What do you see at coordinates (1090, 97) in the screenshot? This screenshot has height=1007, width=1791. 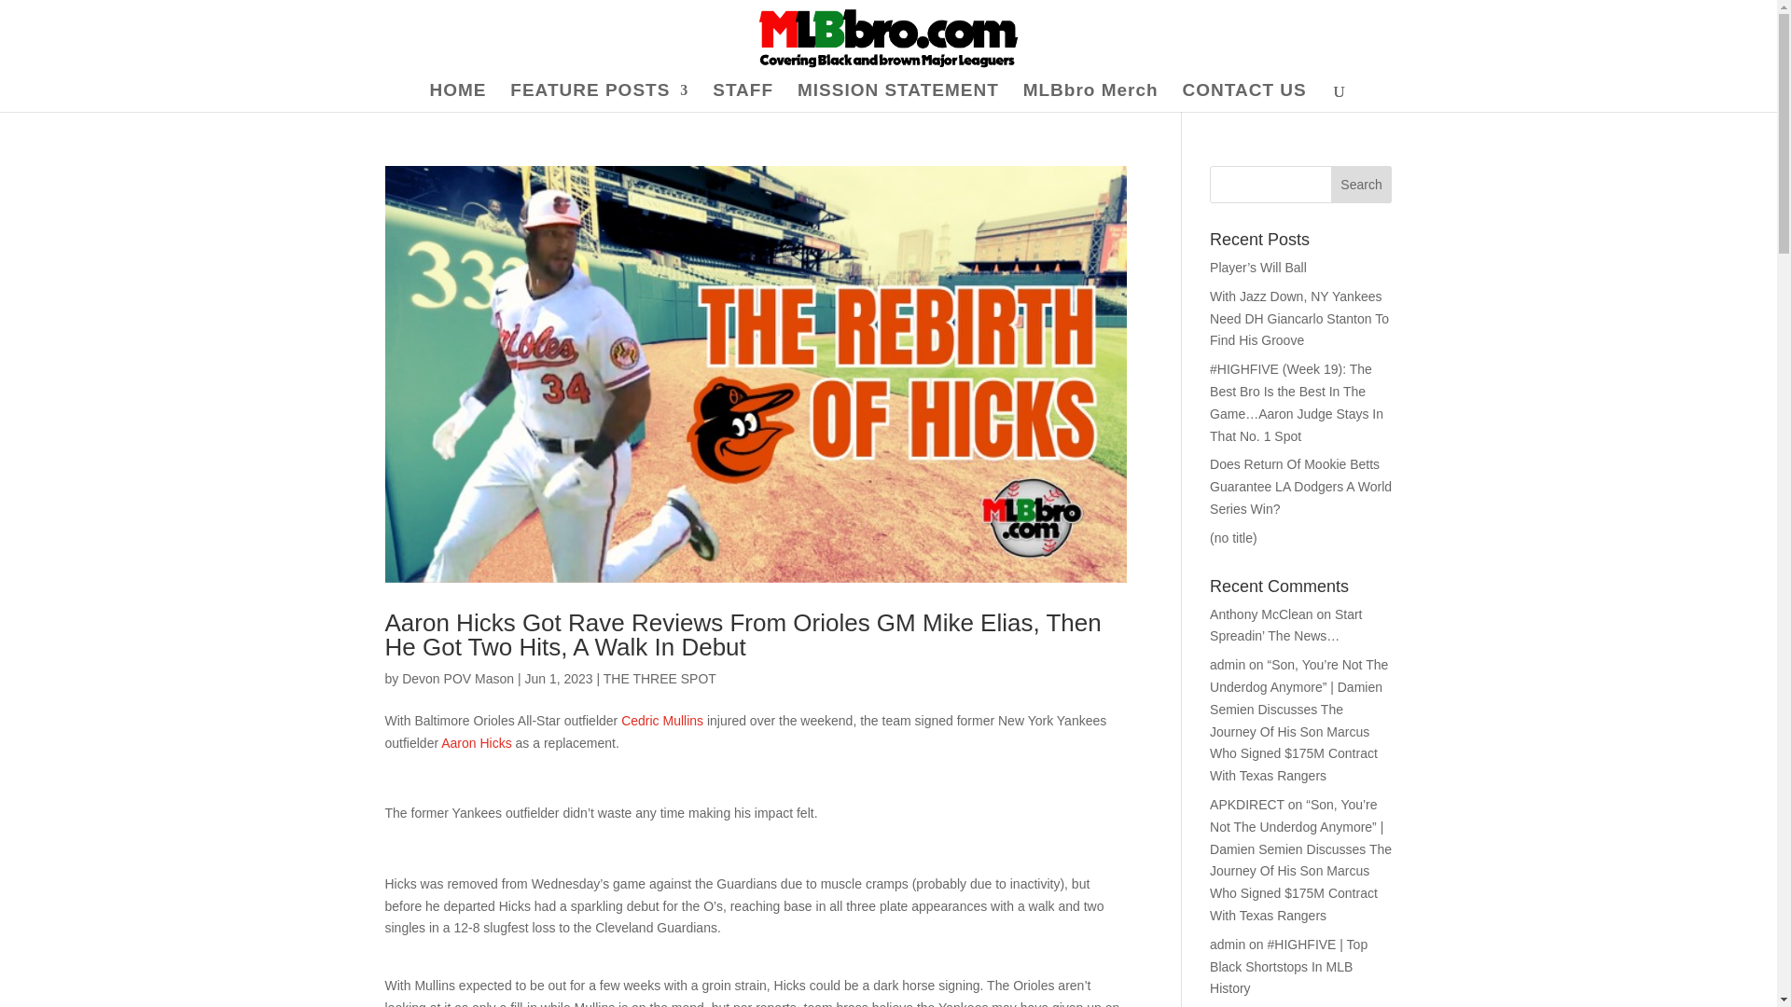 I see `MLBbro Merch` at bounding box center [1090, 97].